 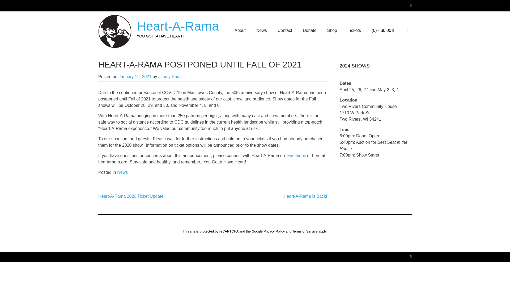 I want to click on Privacy Policy, so click(x=274, y=231).